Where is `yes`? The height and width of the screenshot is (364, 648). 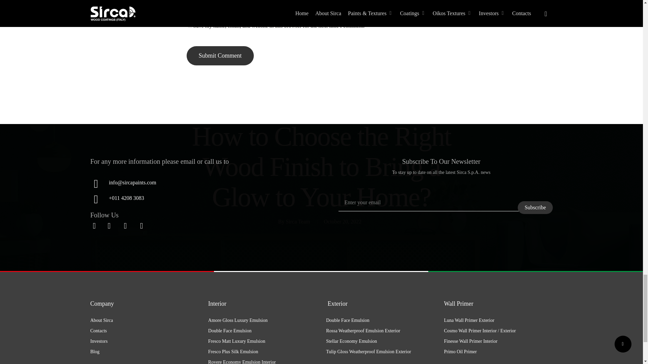 yes is located at coordinates (190, 26).